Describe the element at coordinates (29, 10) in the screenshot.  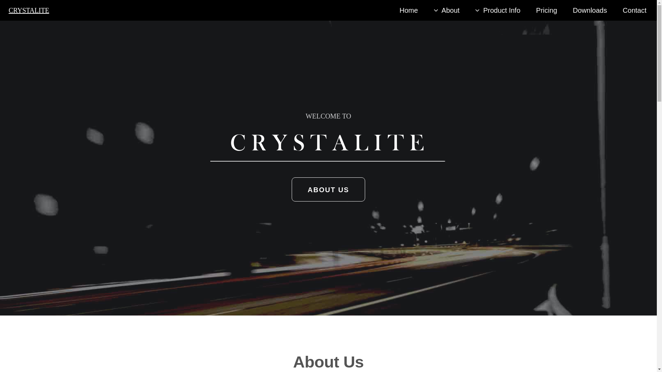
I see `CRYSTALITE` at that location.